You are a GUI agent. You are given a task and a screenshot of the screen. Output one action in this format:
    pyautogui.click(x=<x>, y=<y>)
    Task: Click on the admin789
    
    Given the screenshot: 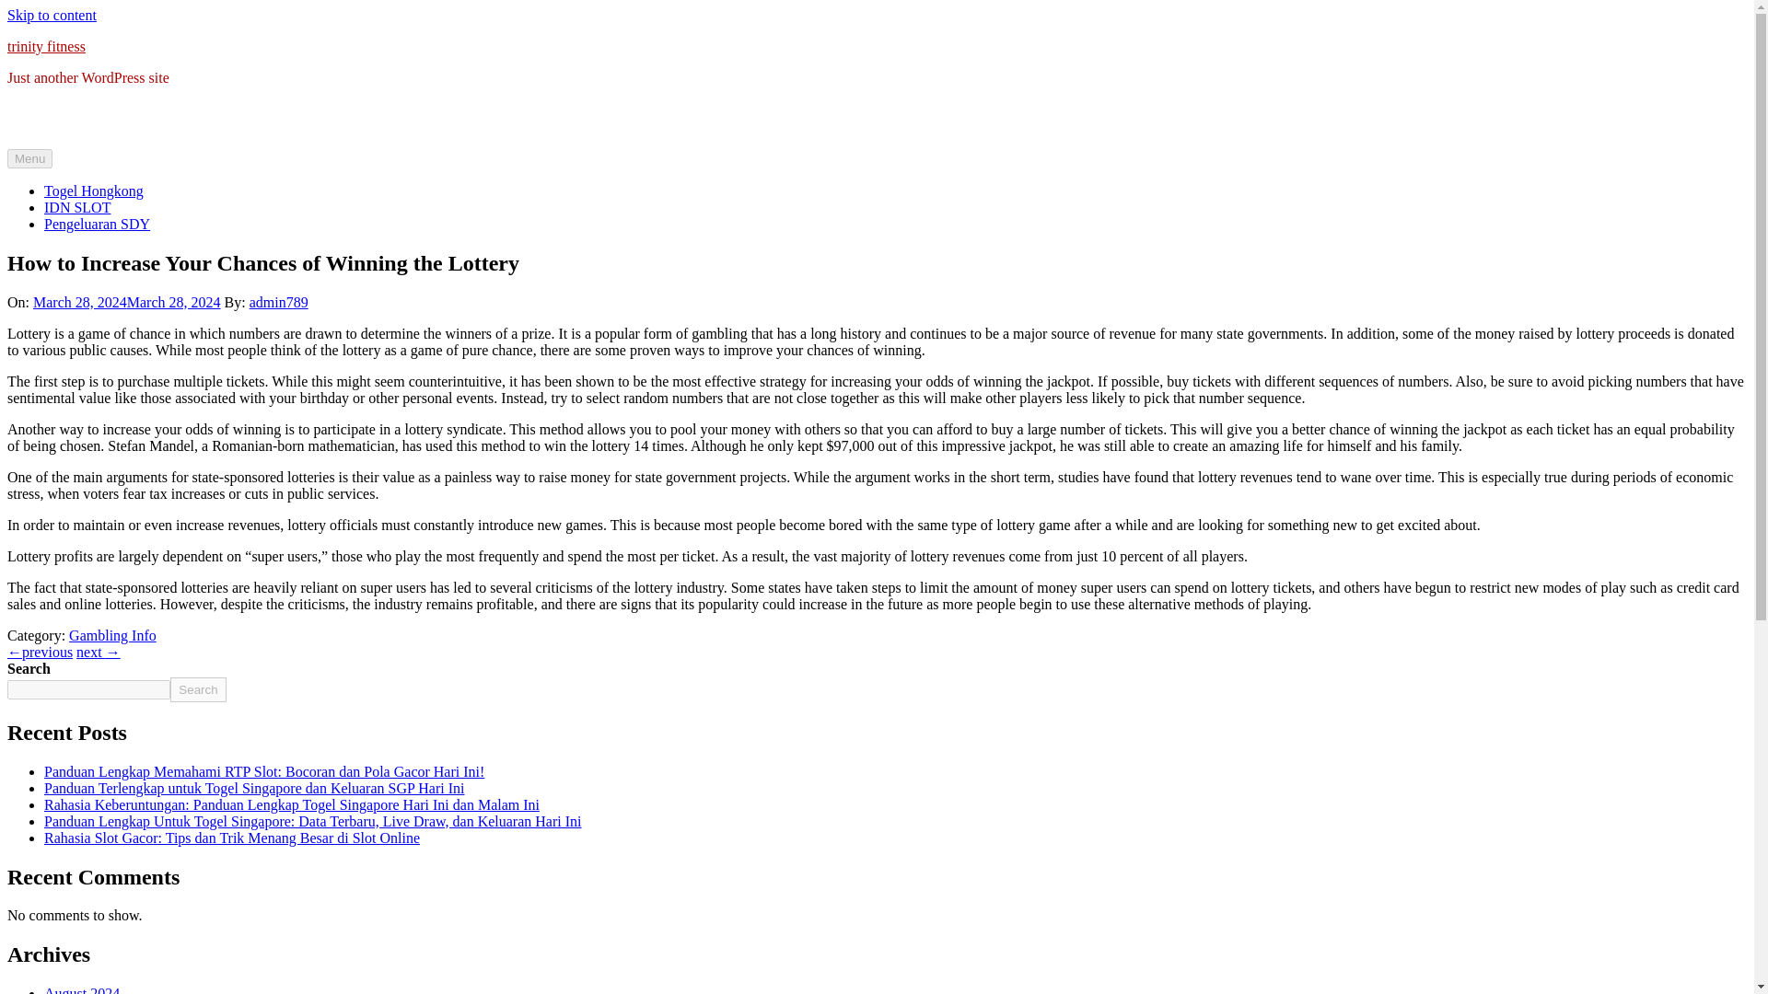 What is the action you would take?
    pyautogui.click(x=278, y=302)
    